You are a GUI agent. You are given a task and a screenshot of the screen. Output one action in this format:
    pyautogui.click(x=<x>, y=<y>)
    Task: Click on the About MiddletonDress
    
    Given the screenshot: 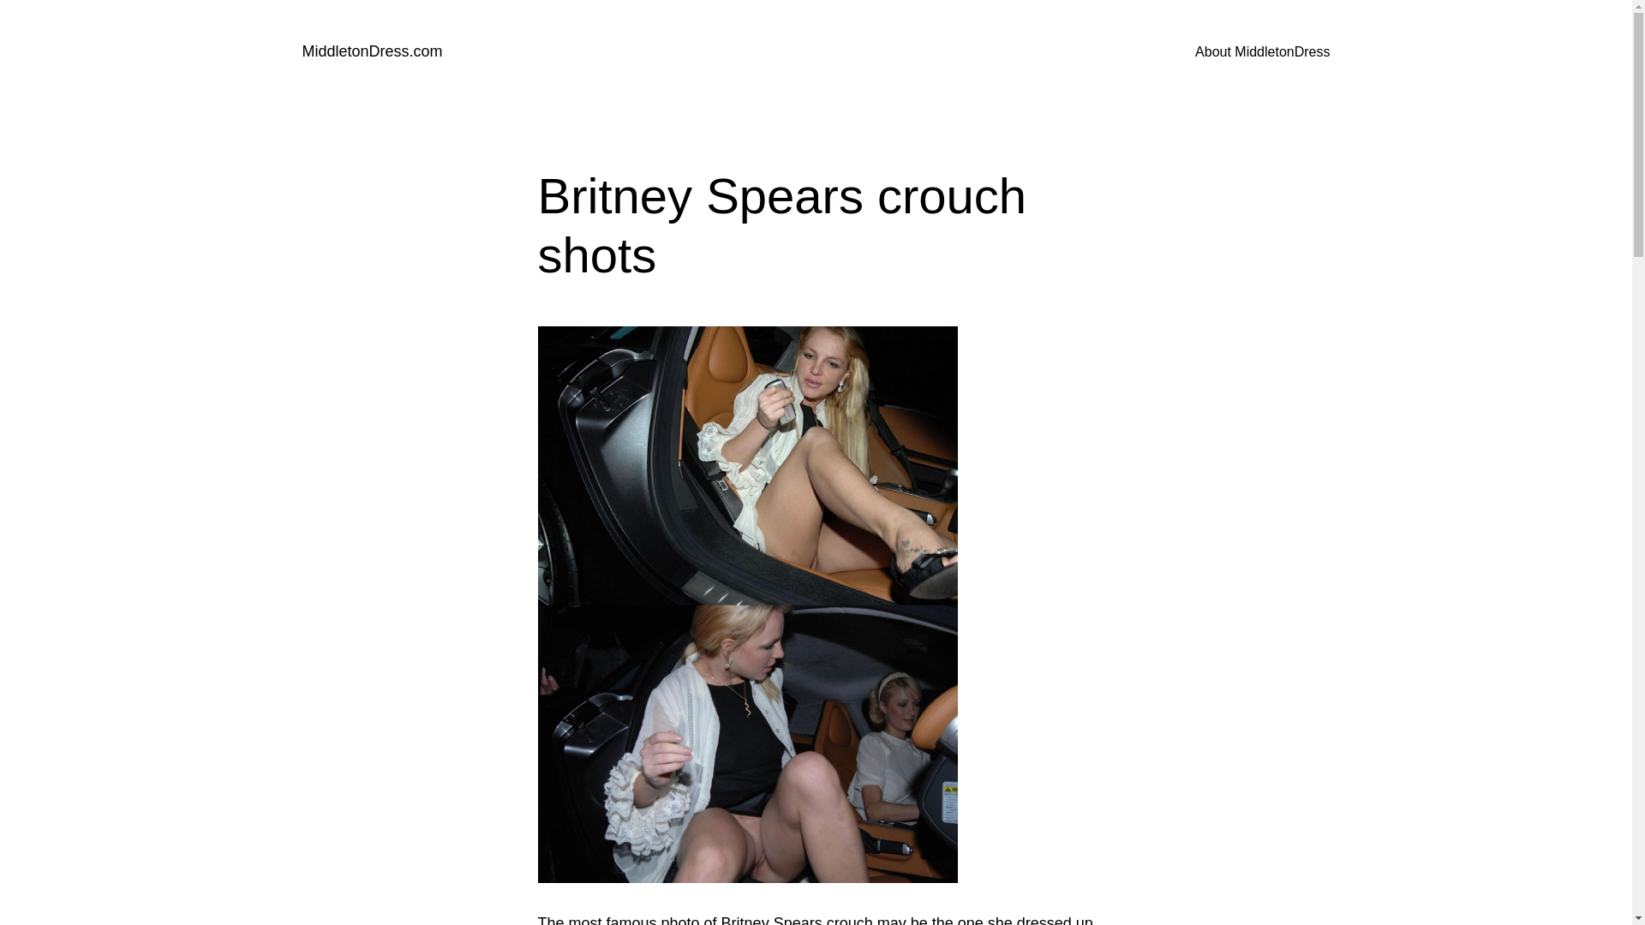 What is the action you would take?
    pyautogui.click(x=1262, y=51)
    